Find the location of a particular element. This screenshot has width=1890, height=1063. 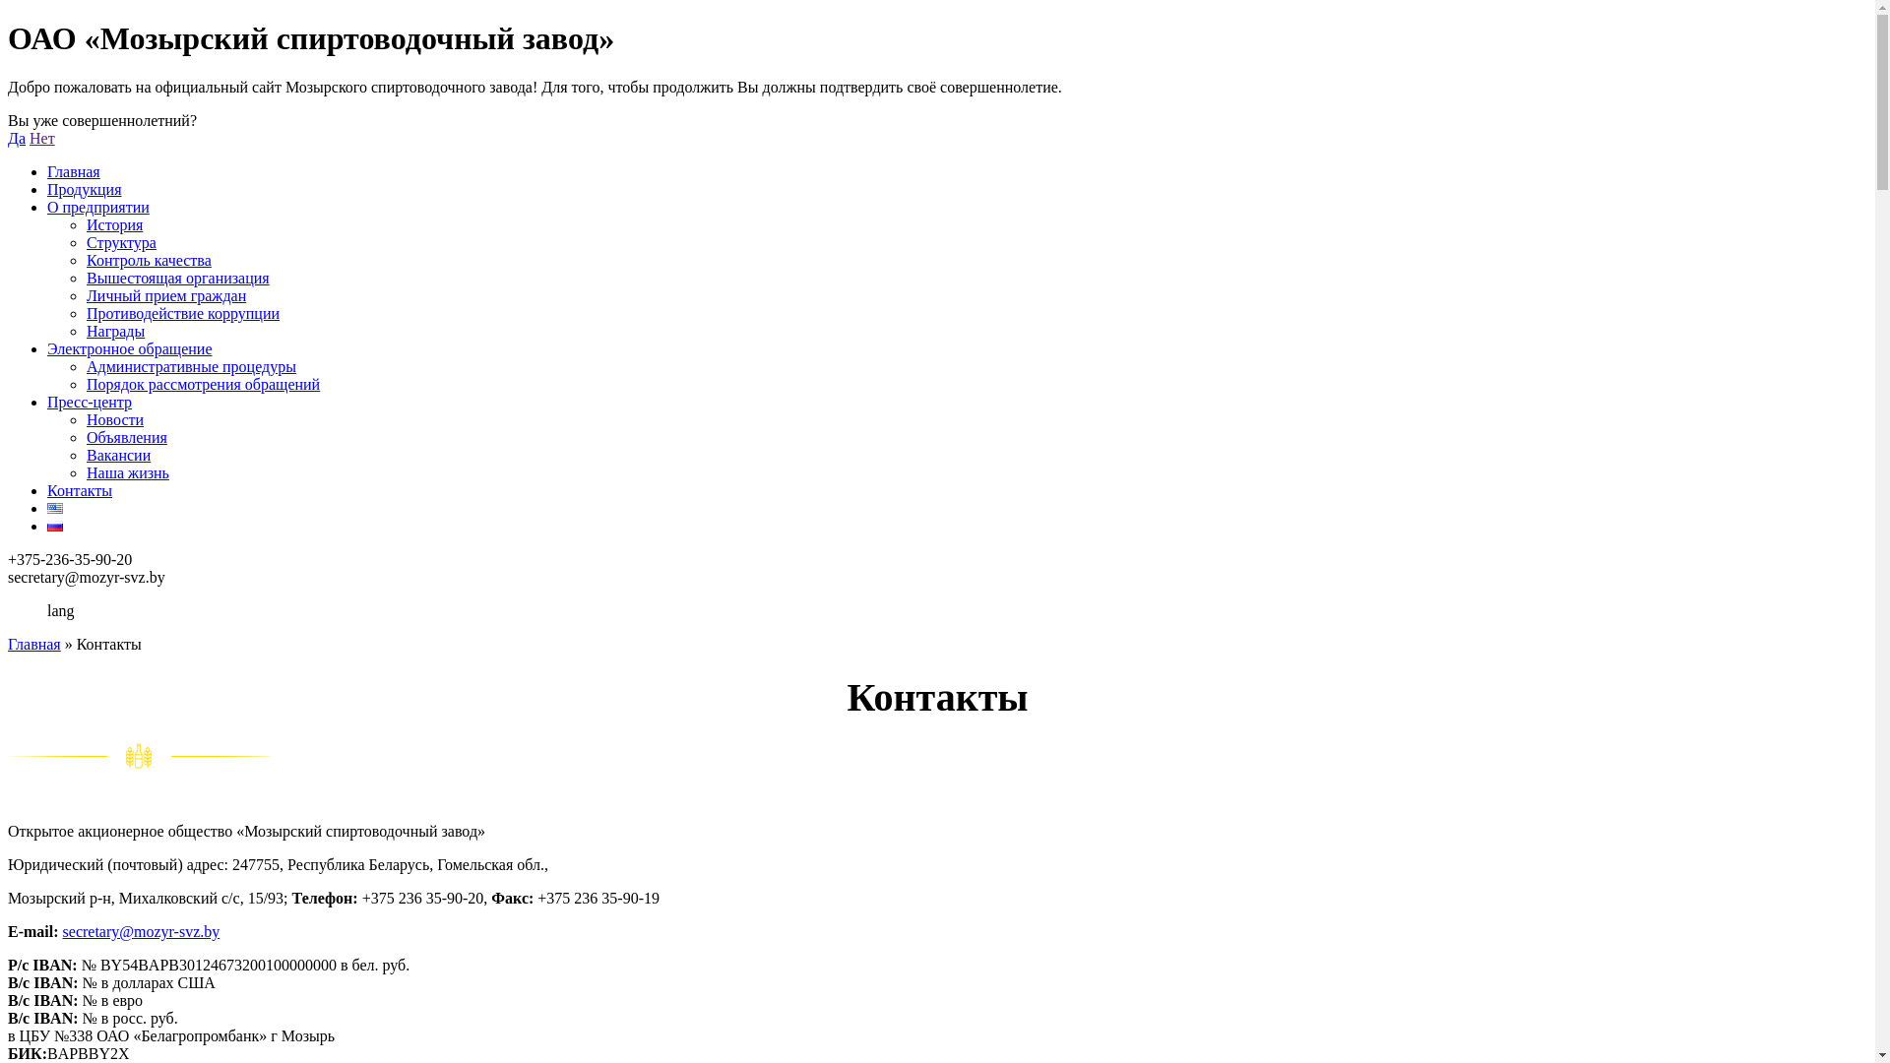

secretary@mozyr-svz.by is located at coordinates (142, 931).